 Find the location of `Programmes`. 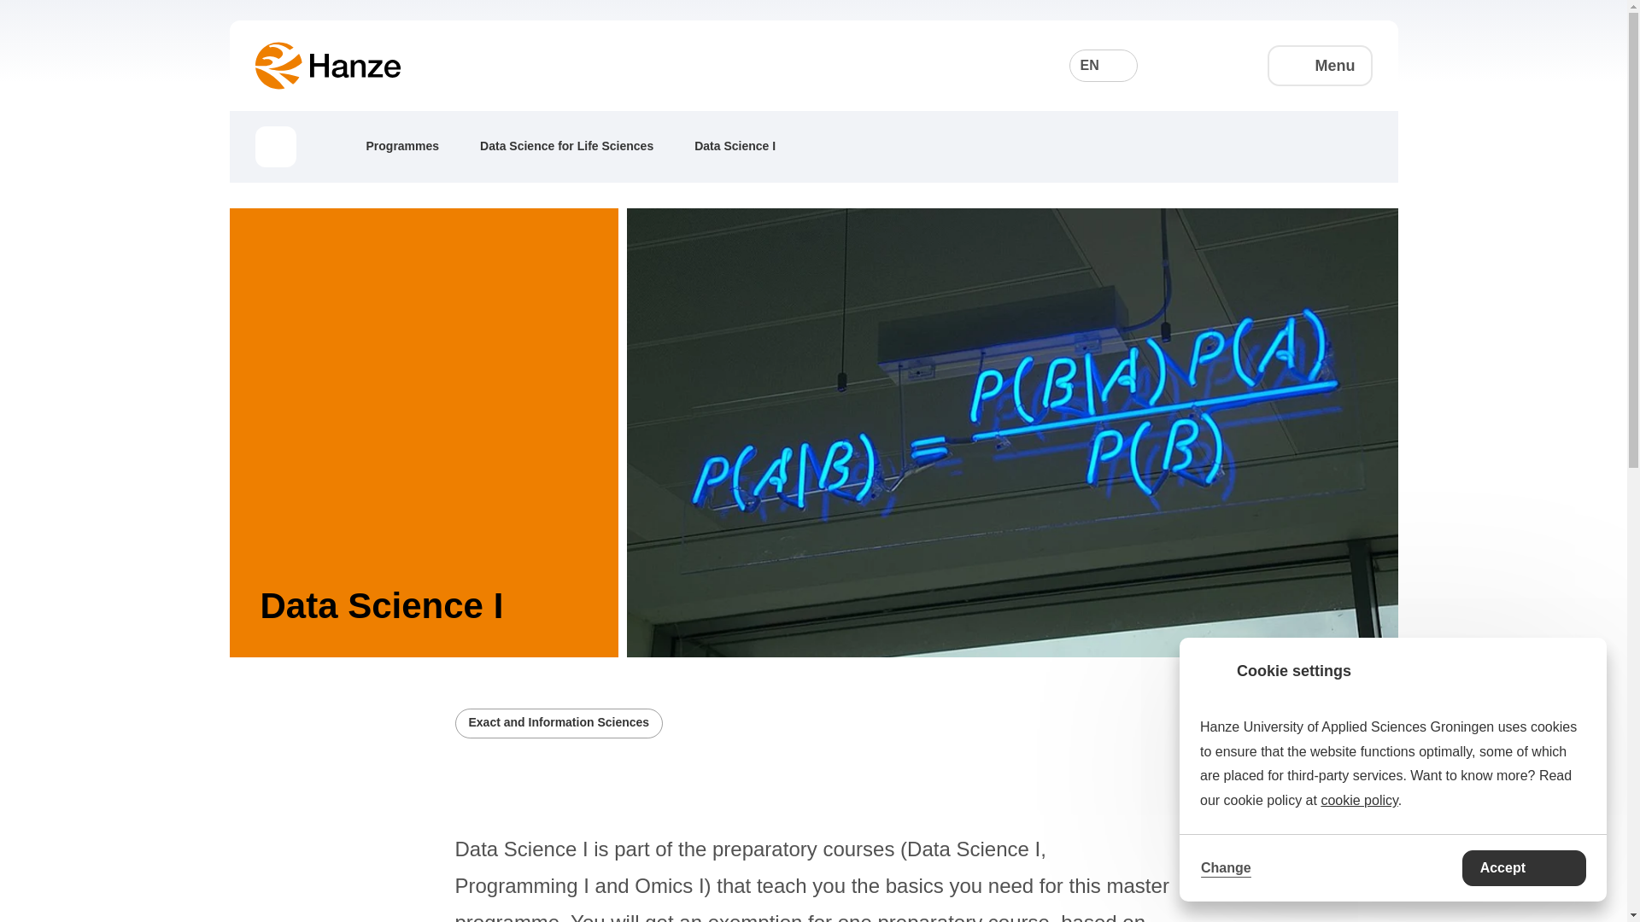

Programmes is located at coordinates (415, 145).